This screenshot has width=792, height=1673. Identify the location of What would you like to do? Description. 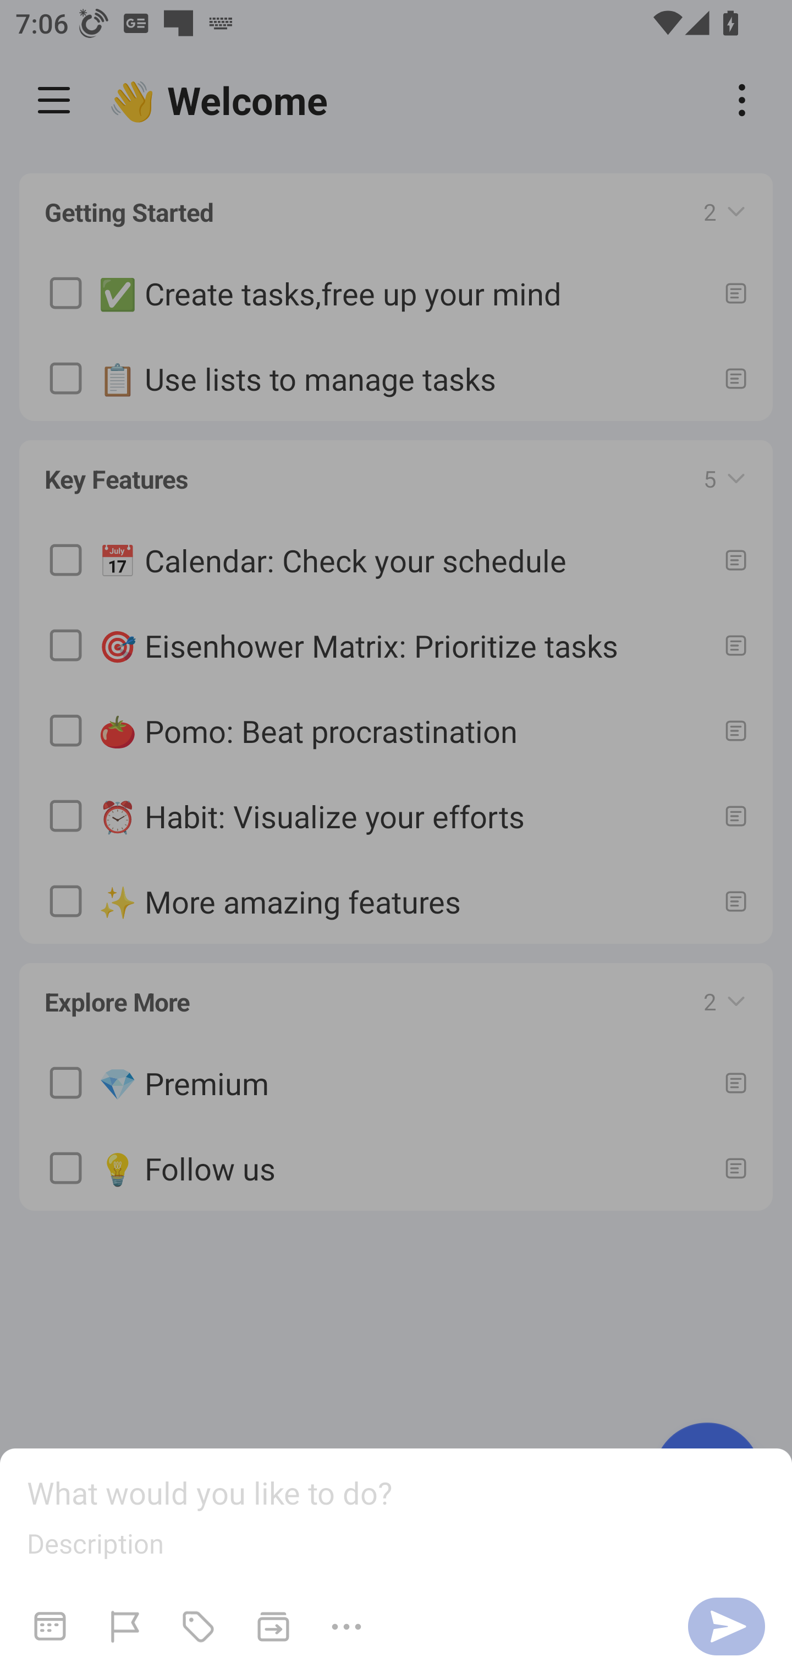
(396, 1561).